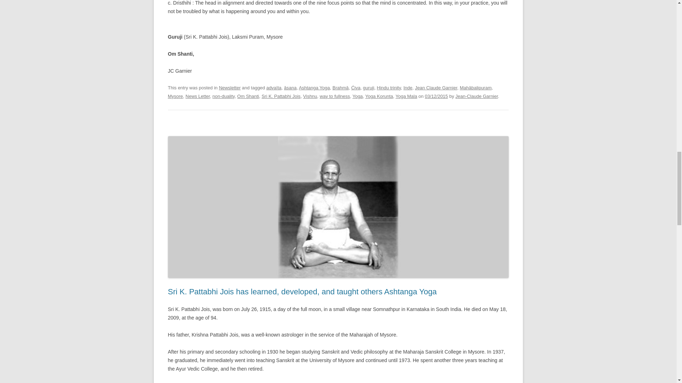 Image resolution: width=682 pixels, height=383 pixels. Describe the element at coordinates (229, 87) in the screenshot. I see `Newsletter` at that location.